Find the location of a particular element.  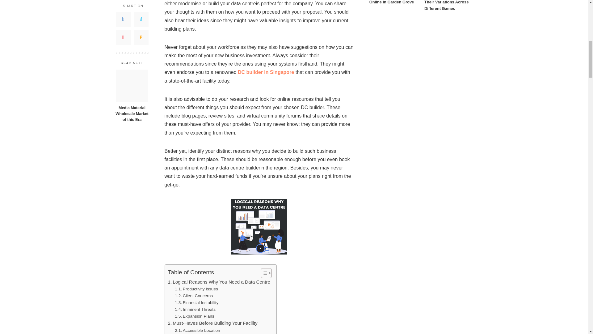

Logical Reasons Why You Need a Data Centre is located at coordinates (219, 282).